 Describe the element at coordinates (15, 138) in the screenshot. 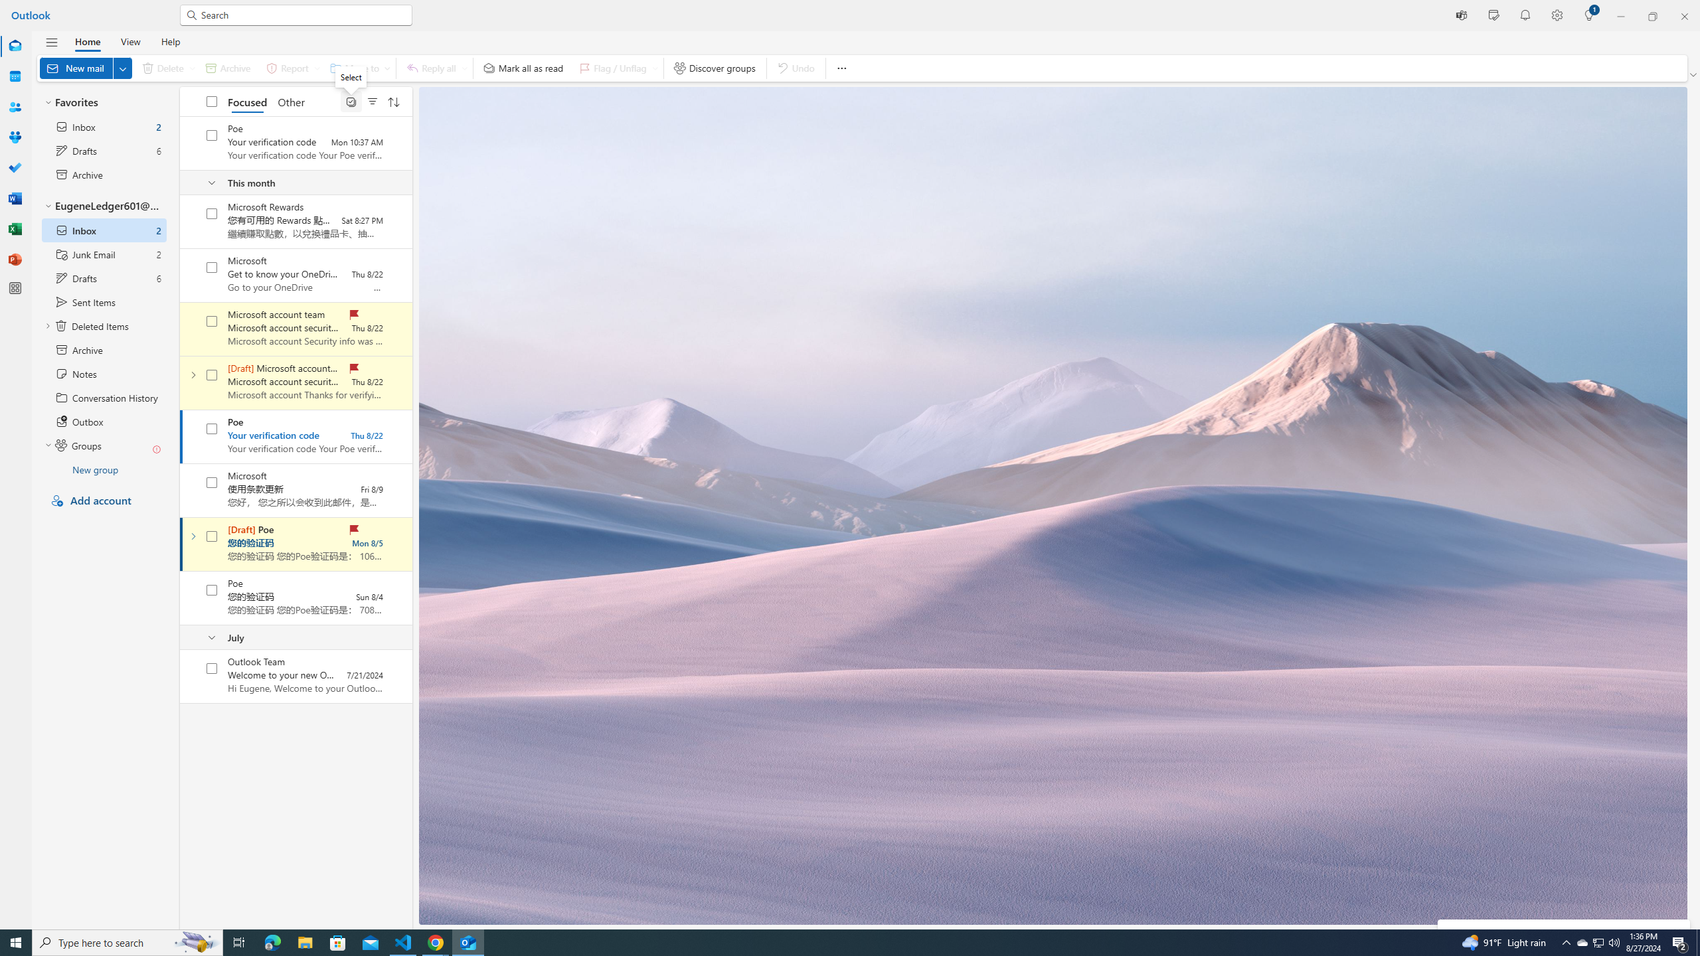

I see `Groups` at that location.